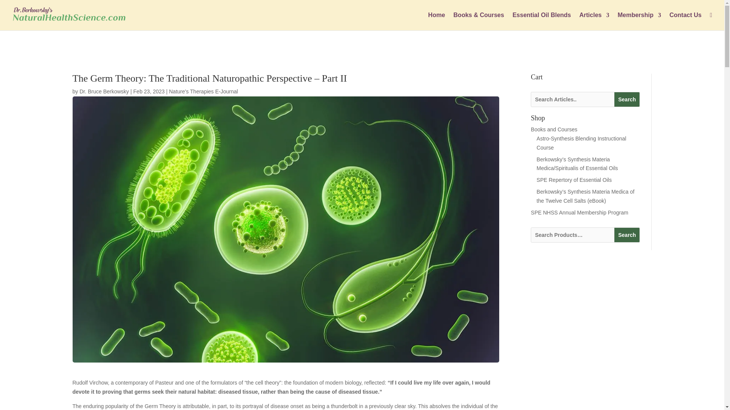  What do you see at coordinates (627, 99) in the screenshot?
I see `Search` at bounding box center [627, 99].